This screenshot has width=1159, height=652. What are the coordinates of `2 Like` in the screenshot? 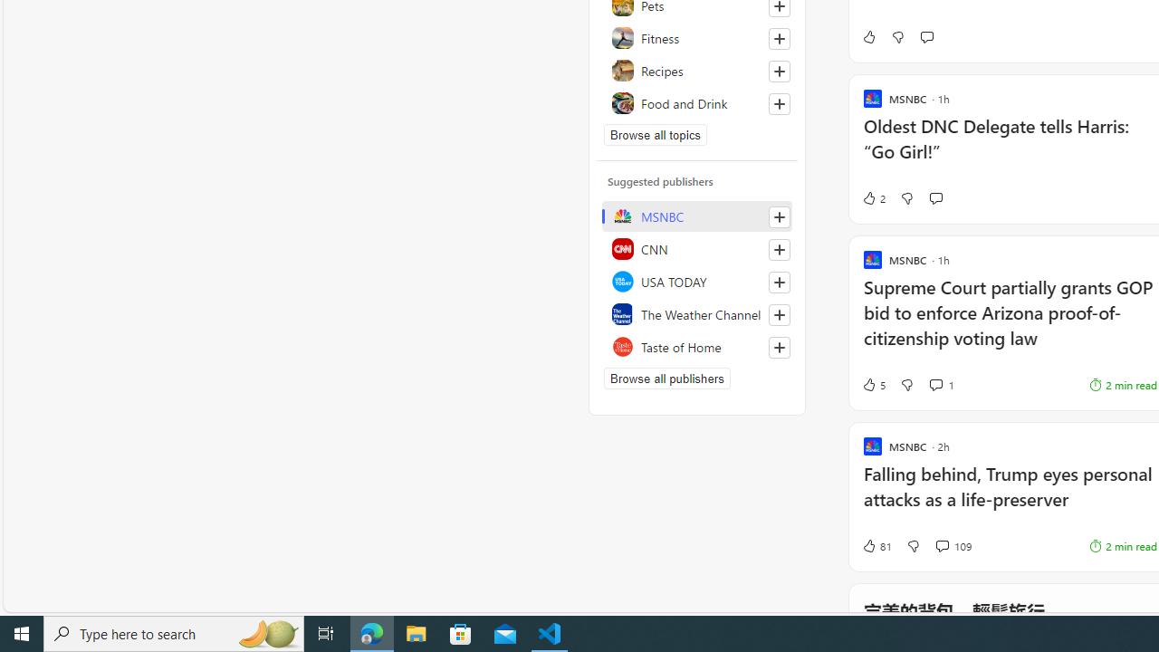 It's located at (873, 198).